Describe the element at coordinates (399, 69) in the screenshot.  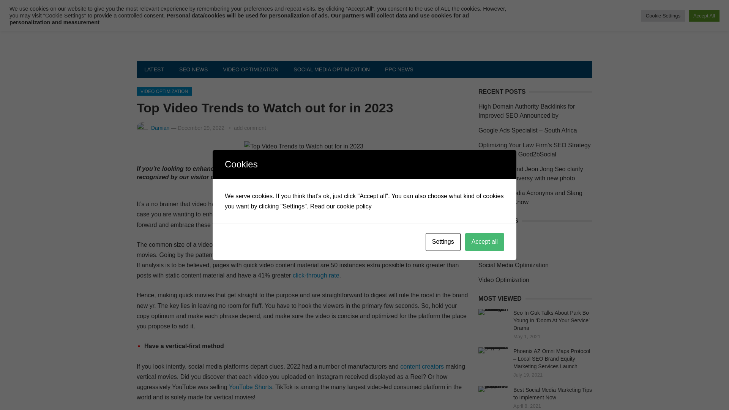
I see `PPC NEWS` at that location.